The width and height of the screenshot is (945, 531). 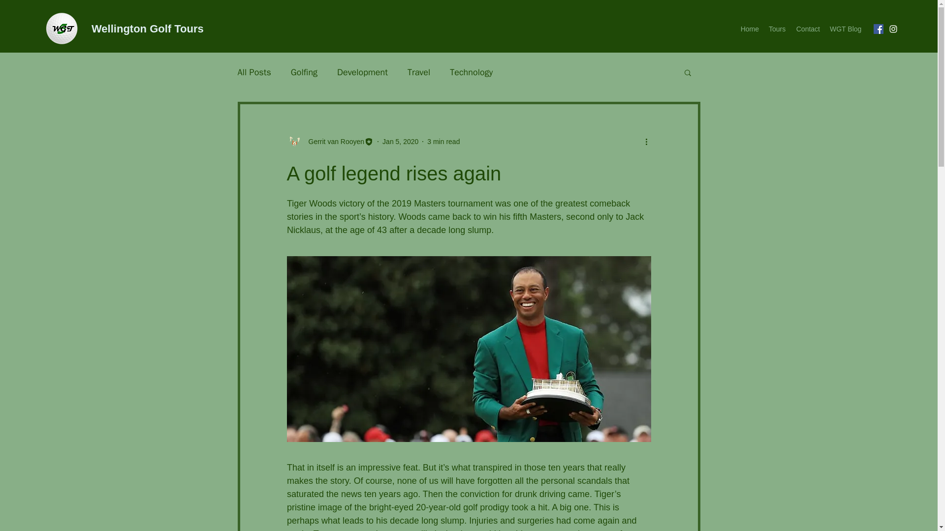 What do you see at coordinates (333, 142) in the screenshot?
I see `Gerrit van Rooyen` at bounding box center [333, 142].